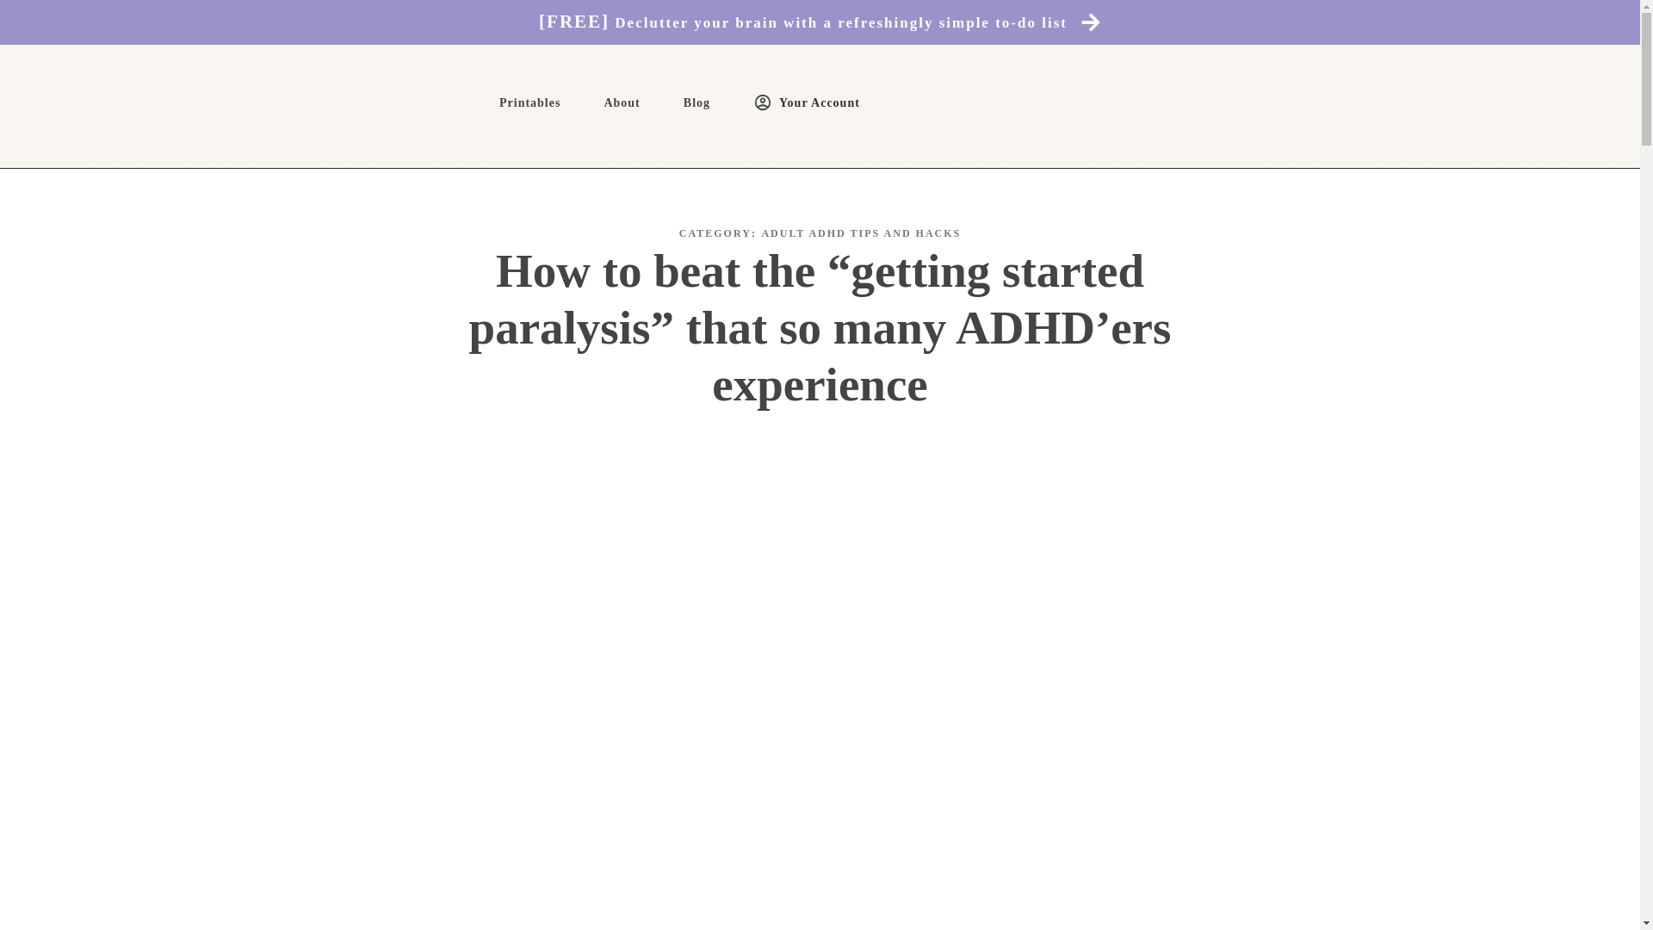 Image resolution: width=1653 pixels, height=930 pixels. Describe the element at coordinates (860, 232) in the screenshot. I see `ADULT ADHD TIPS AND HACKS` at that location.